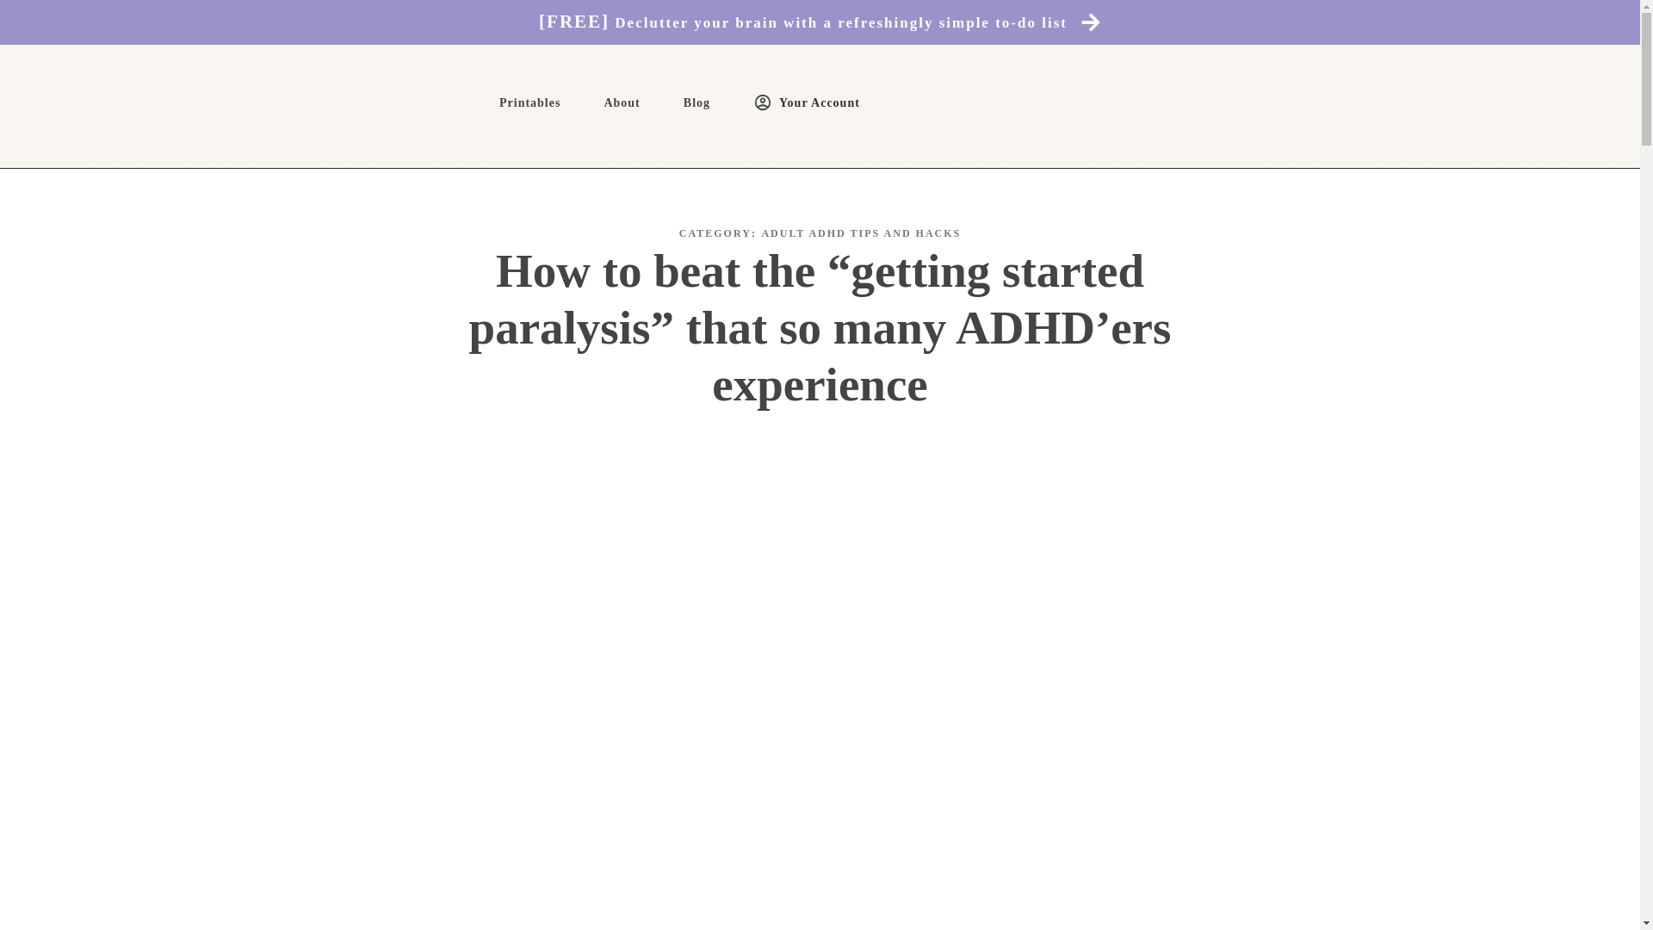 Image resolution: width=1653 pixels, height=930 pixels. Describe the element at coordinates (860, 232) in the screenshot. I see `ADULT ADHD TIPS AND HACKS` at that location.